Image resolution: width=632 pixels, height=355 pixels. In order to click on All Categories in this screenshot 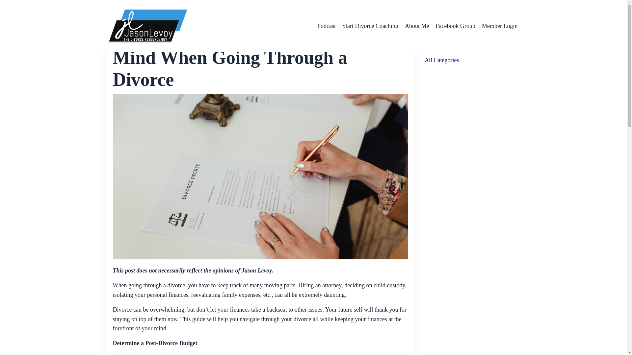, I will do `click(473, 60)`.